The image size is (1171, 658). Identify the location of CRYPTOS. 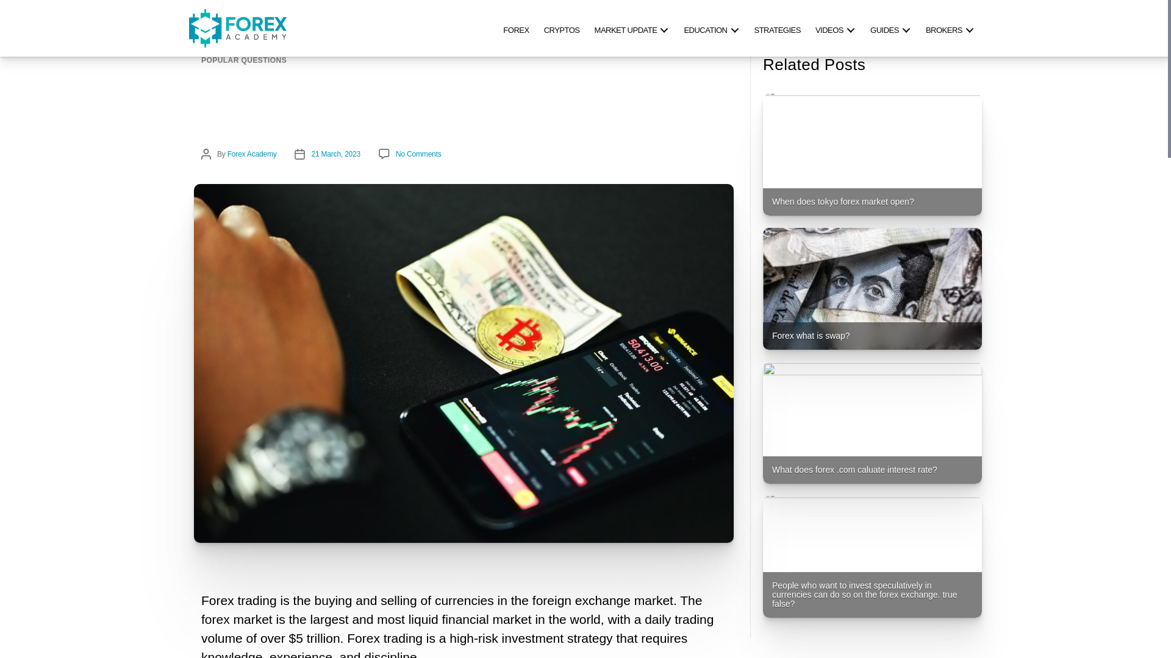
(562, 28).